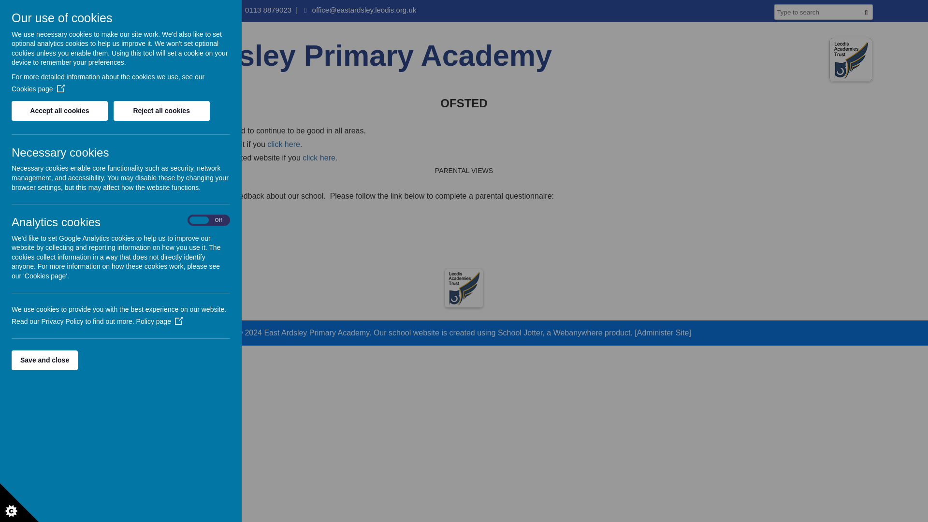 The width and height of the screenshot is (928, 522). Describe the element at coordinates (209, 220) in the screenshot. I see `on` at that location.